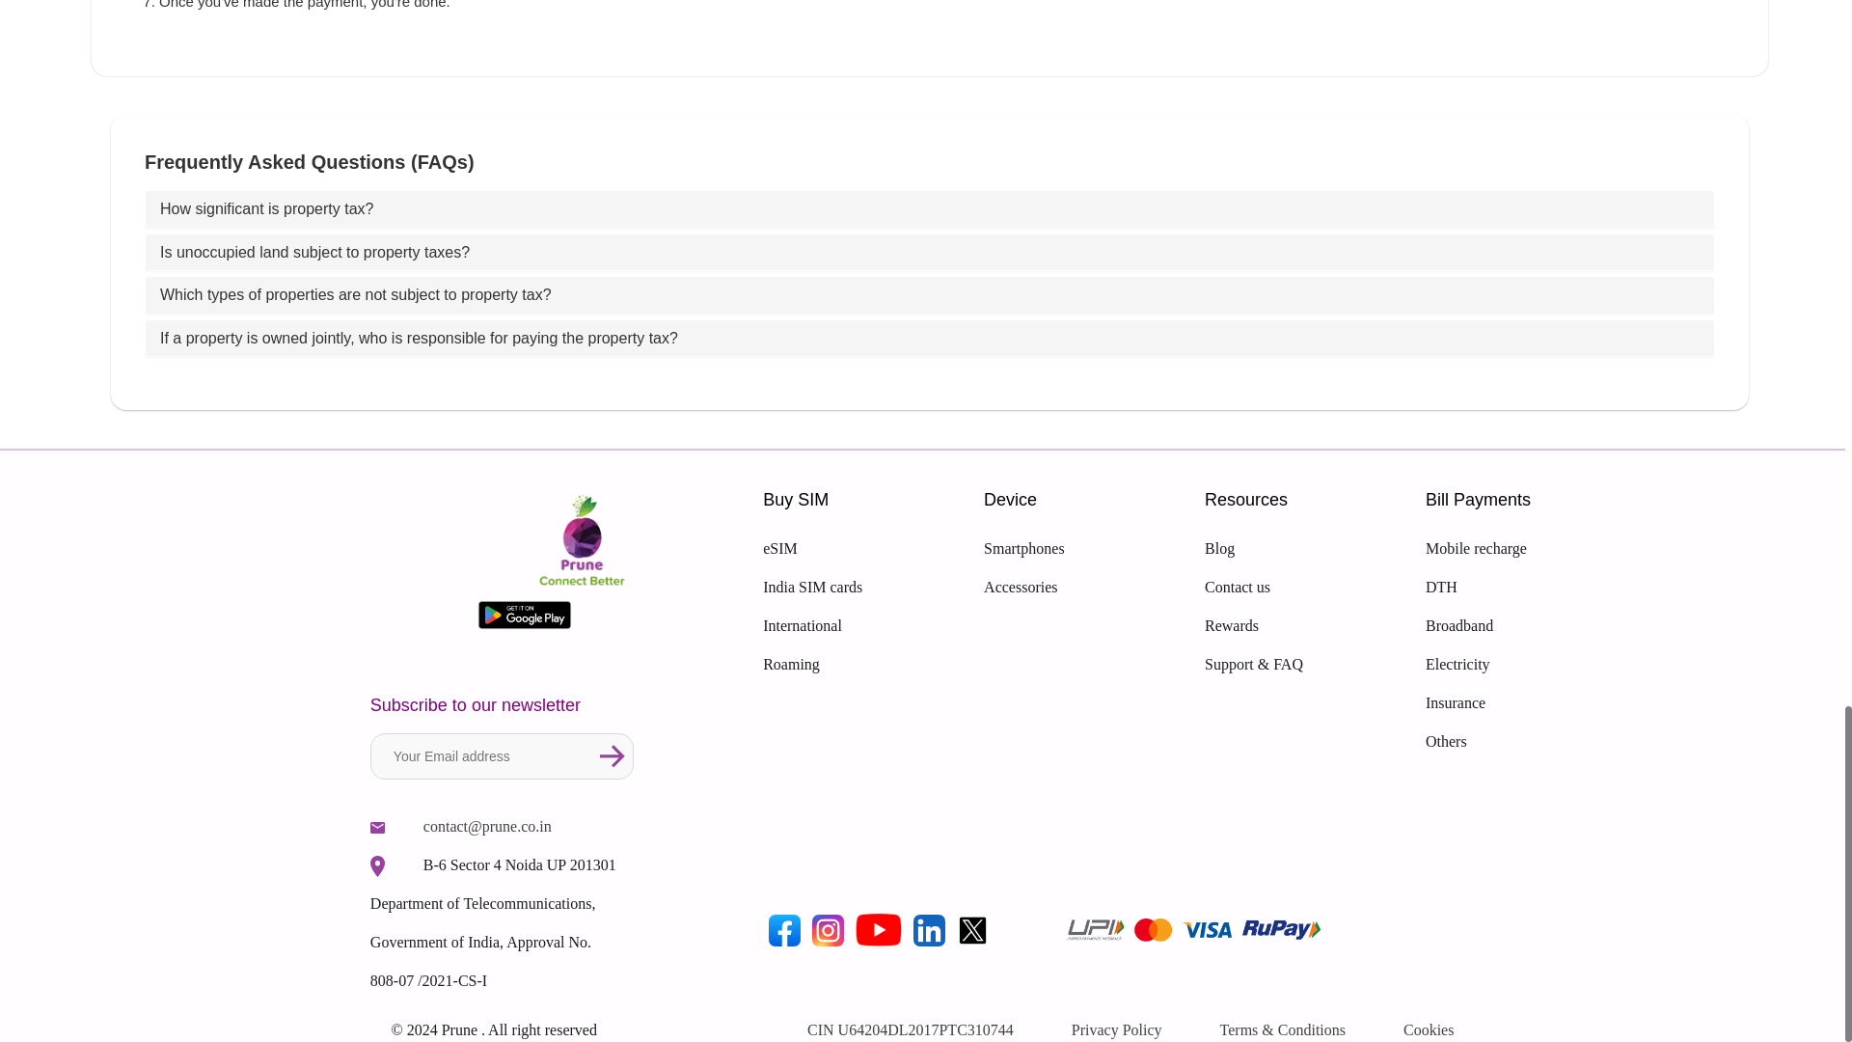  Describe the element at coordinates (613, 756) in the screenshot. I see `Prune` at that location.